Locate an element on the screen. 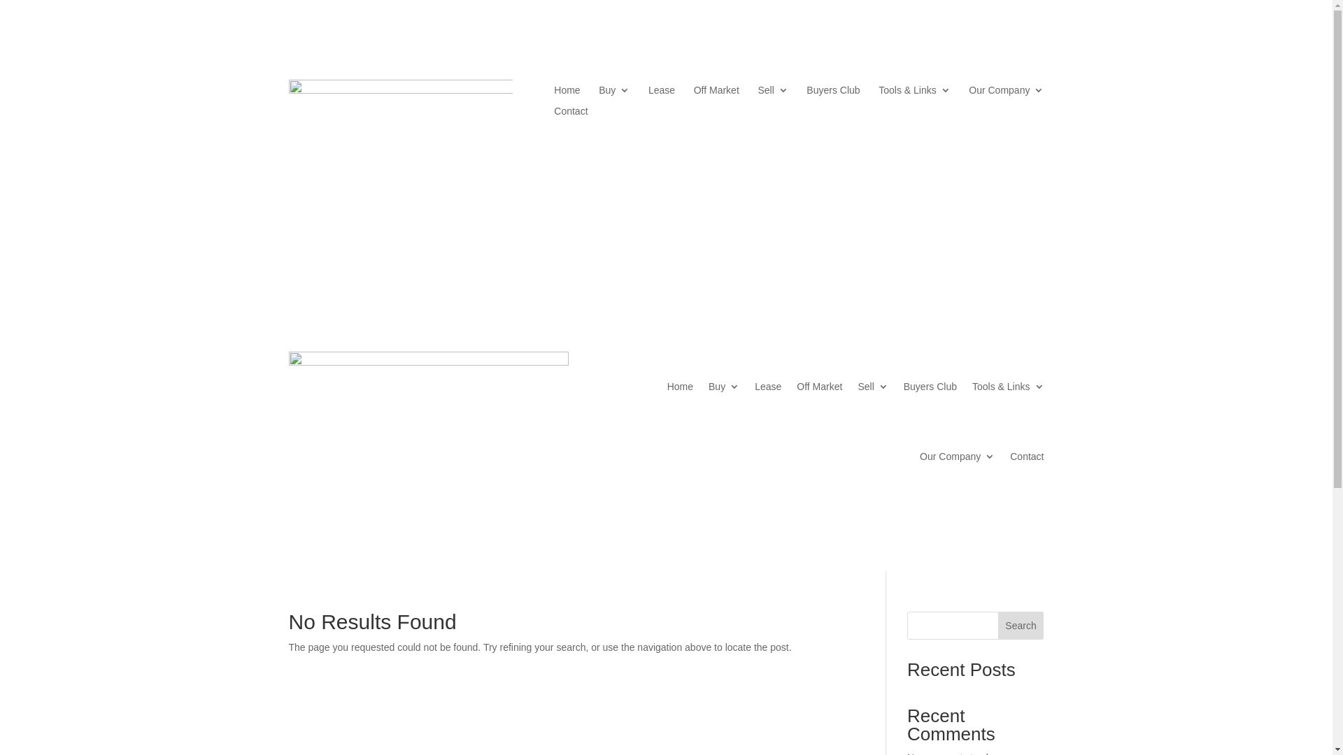 Image resolution: width=1343 pixels, height=755 pixels. Off Market is located at coordinates (716, 93).